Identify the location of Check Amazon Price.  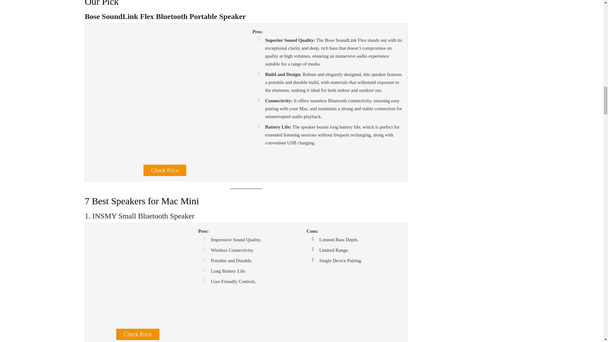
(137, 334).